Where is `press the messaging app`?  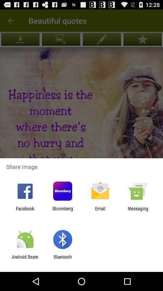 press the messaging app is located at coordinates (138, 211).